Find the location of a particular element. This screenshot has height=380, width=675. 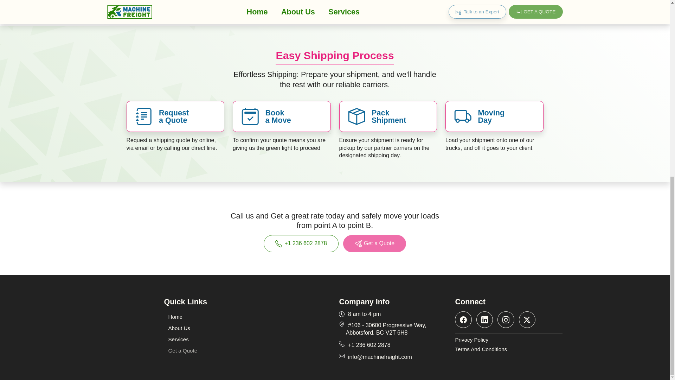

Home is located at coordinates (175, 317).